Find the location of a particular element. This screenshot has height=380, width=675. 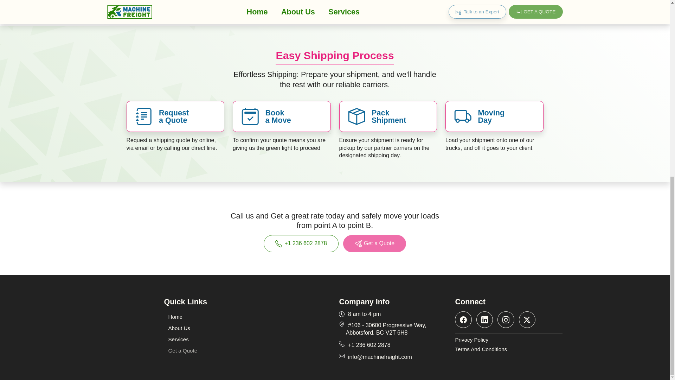

Home is located at coordinates (175, 317).